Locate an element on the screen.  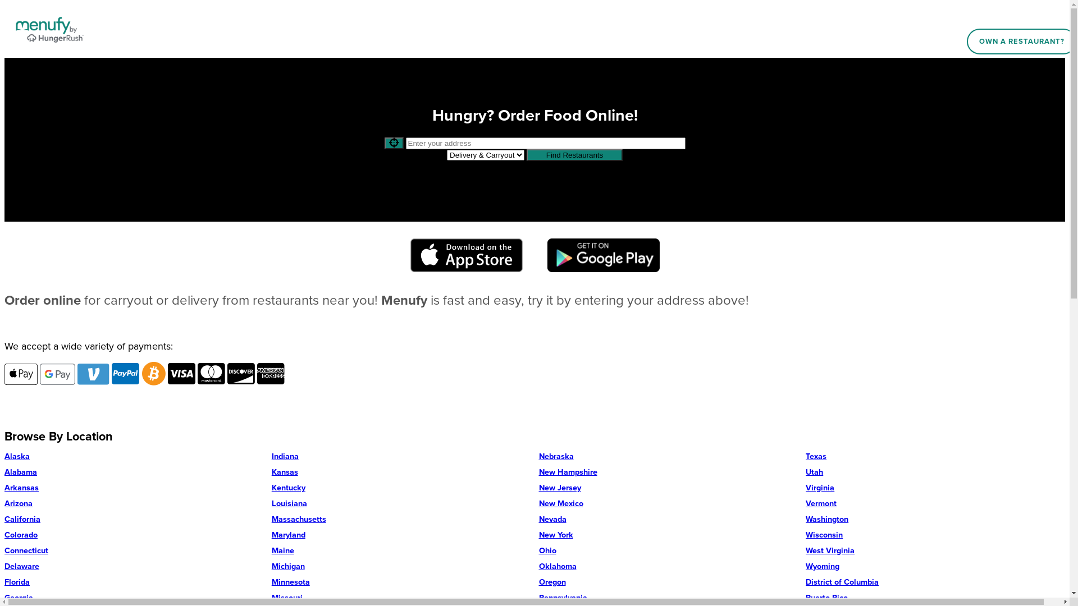
Accepts Apple Pay is located at coordinates (21, 374).